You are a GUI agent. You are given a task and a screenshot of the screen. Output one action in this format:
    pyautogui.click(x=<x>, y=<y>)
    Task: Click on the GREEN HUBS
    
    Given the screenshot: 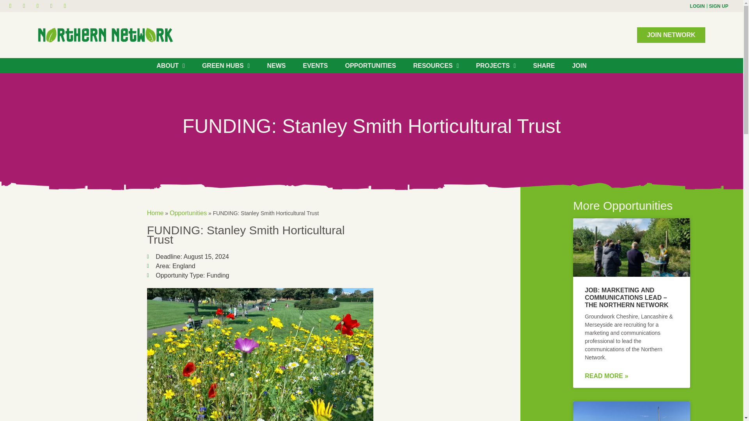 What is the action you would take?
    pyautogui.click(x=225, y=65)
    